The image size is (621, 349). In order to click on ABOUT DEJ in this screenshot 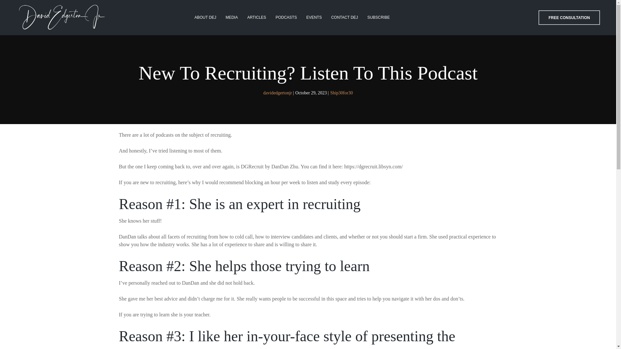, I will do `click(205, 17)`.